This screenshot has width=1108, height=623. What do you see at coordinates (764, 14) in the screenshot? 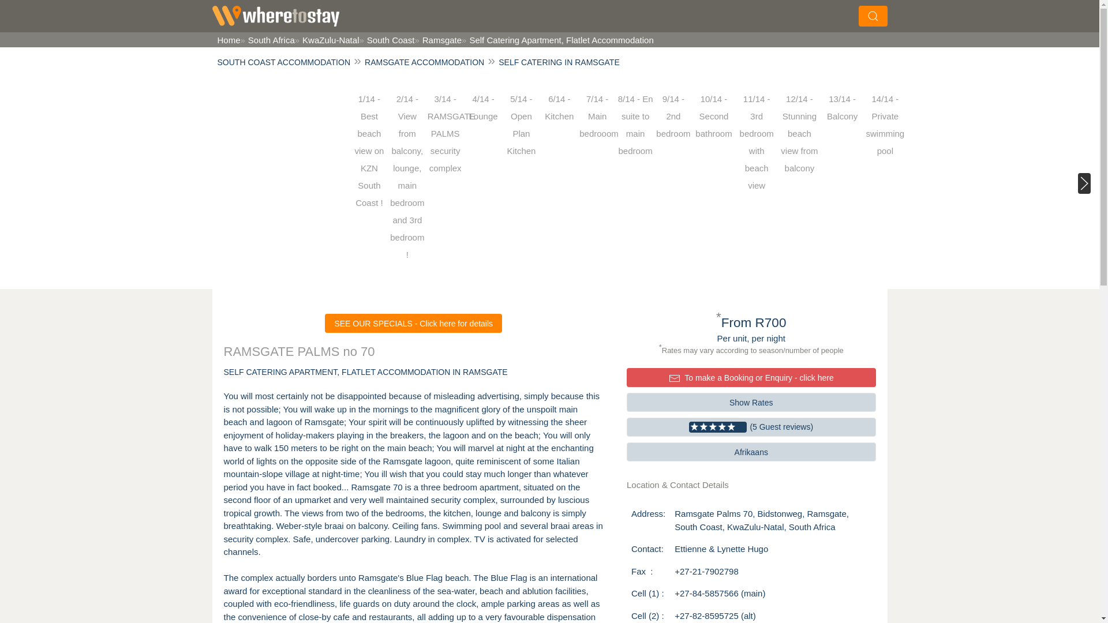
I see `Search` at bounding box center [764, 14].